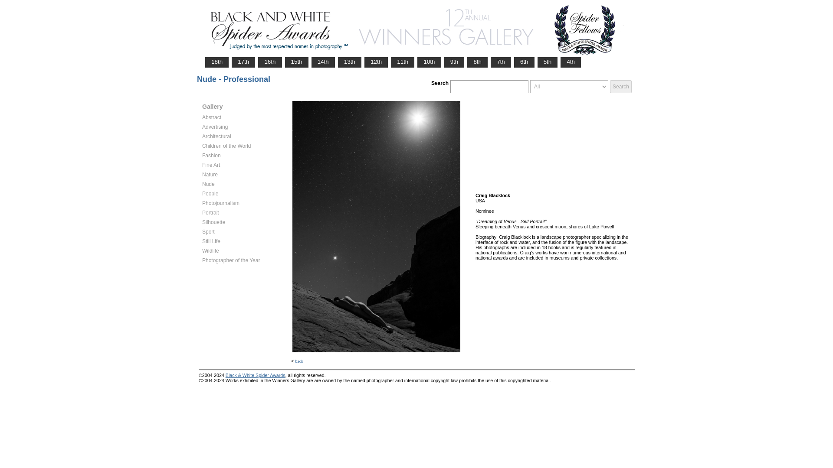 The image size is (833, 468). What do you see at coordinates (429, 62) in the screenshot?
I see `   10th   ` at bounding box center [429, 62].